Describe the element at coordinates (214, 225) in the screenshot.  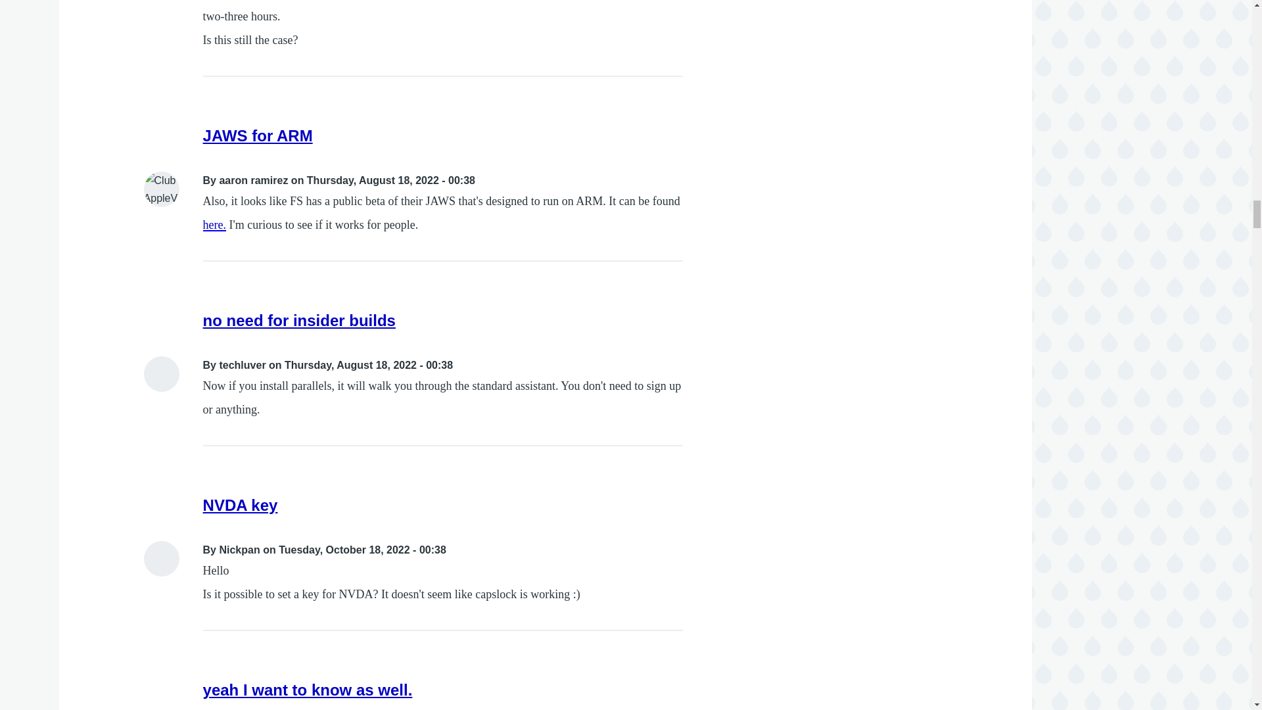
I see `here.` at that location.